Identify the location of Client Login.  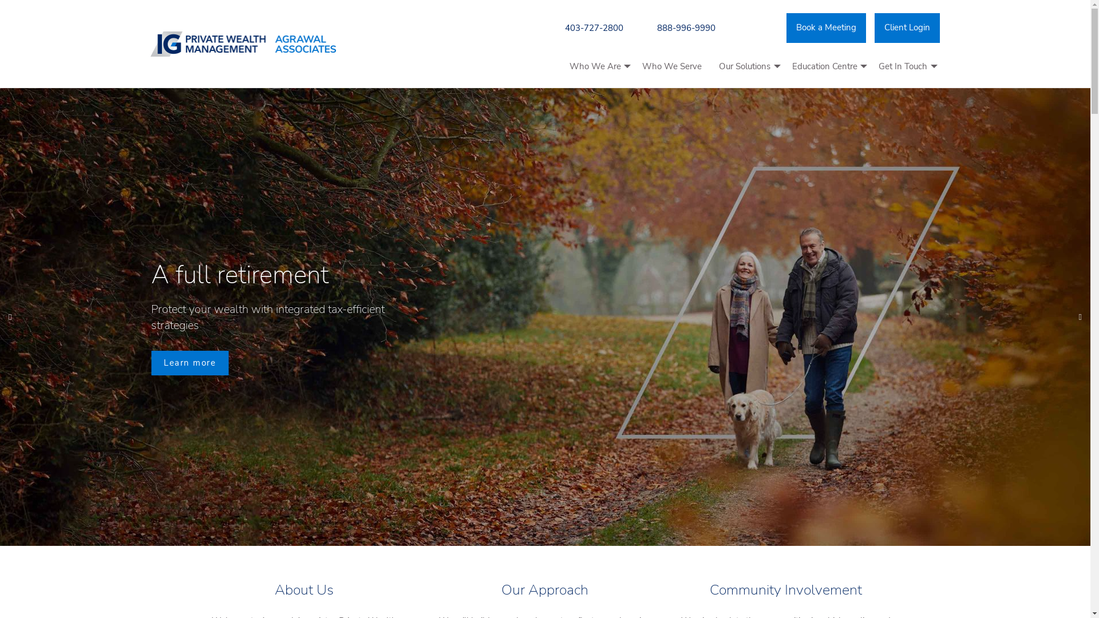
(907, 27).